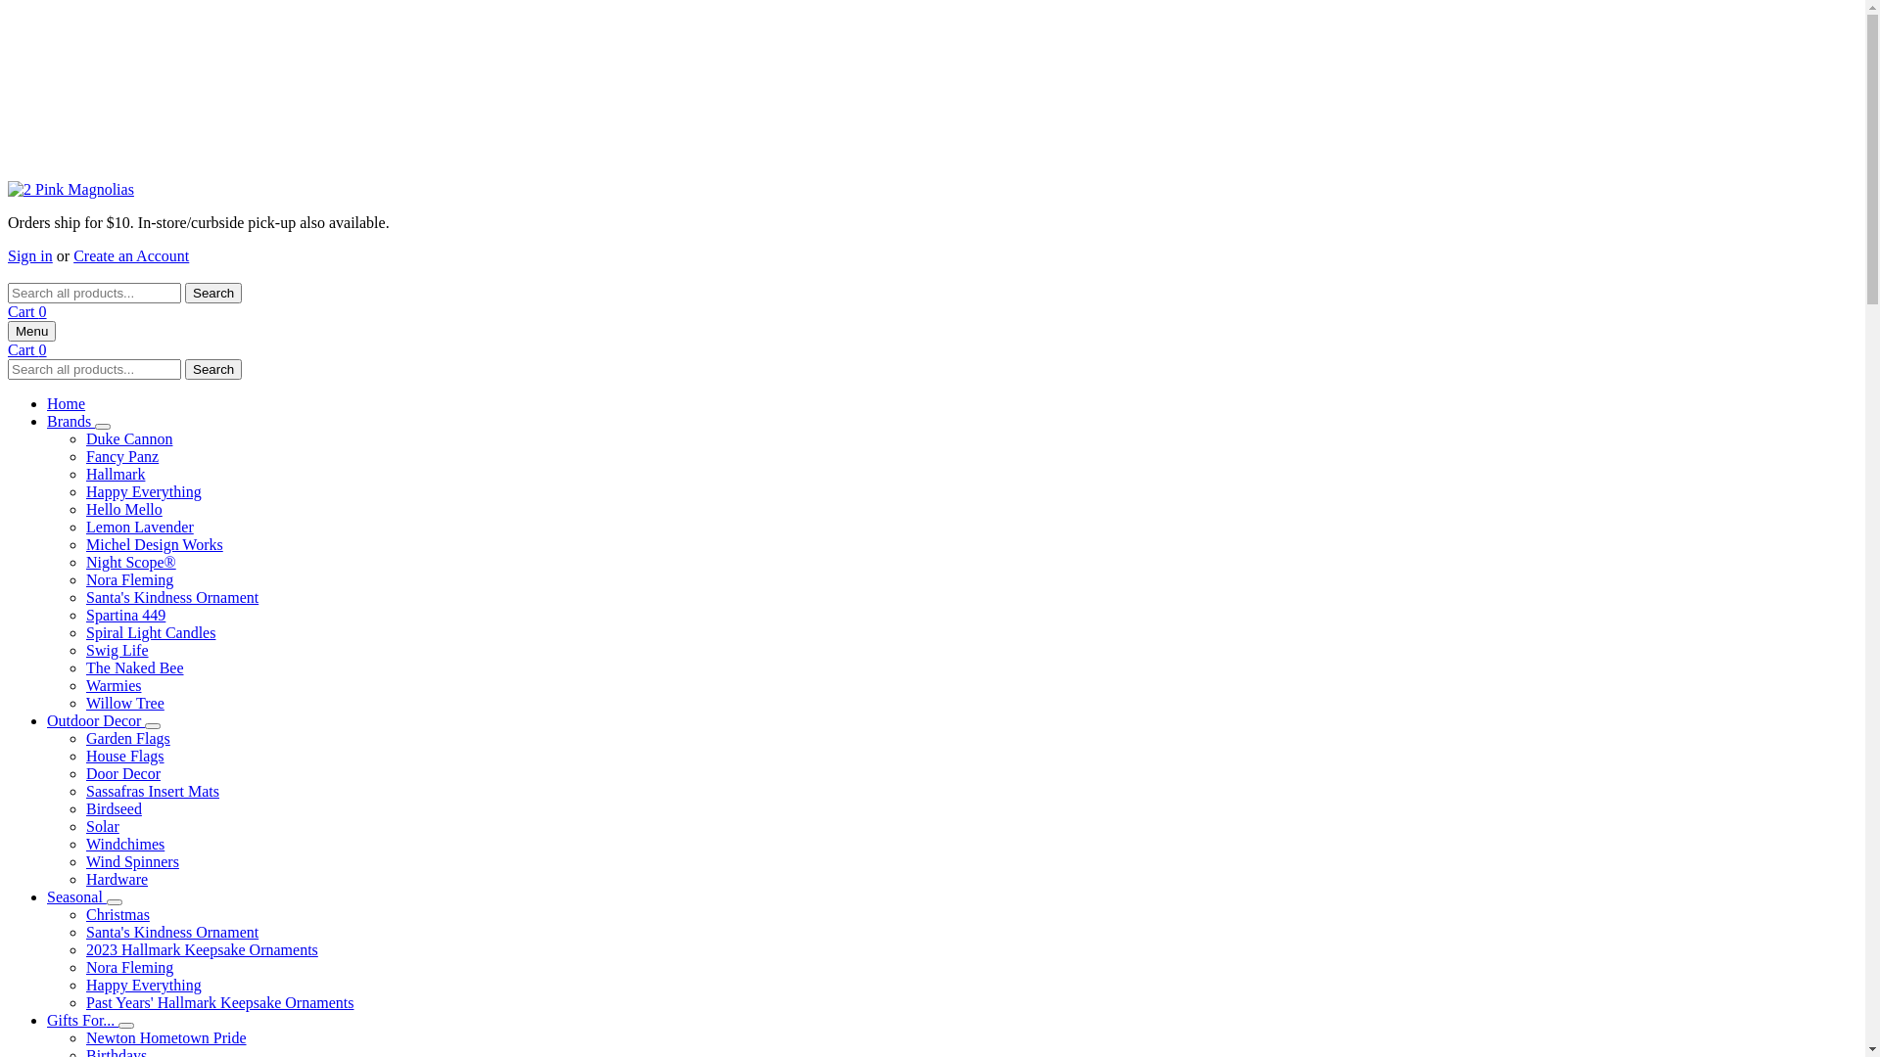  What do you see at coordinates (140, 527) in the screenshot?
I see `Lemon Lavender` at bounding box center [140, 527].